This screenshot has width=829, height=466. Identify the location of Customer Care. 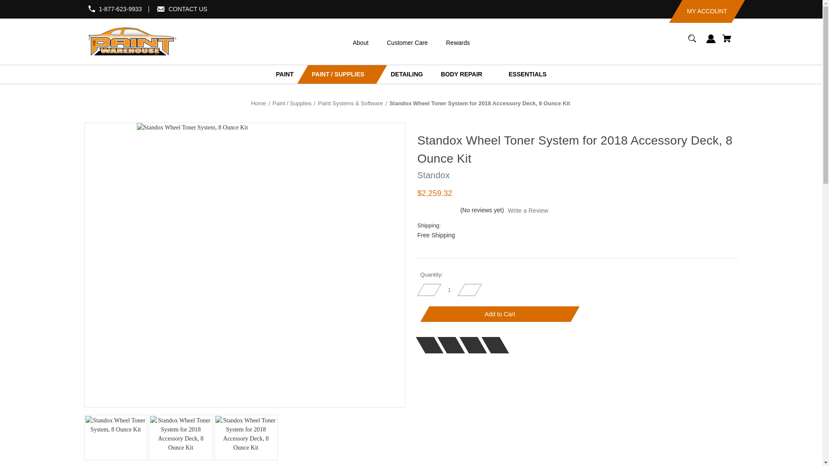
(402, 42).